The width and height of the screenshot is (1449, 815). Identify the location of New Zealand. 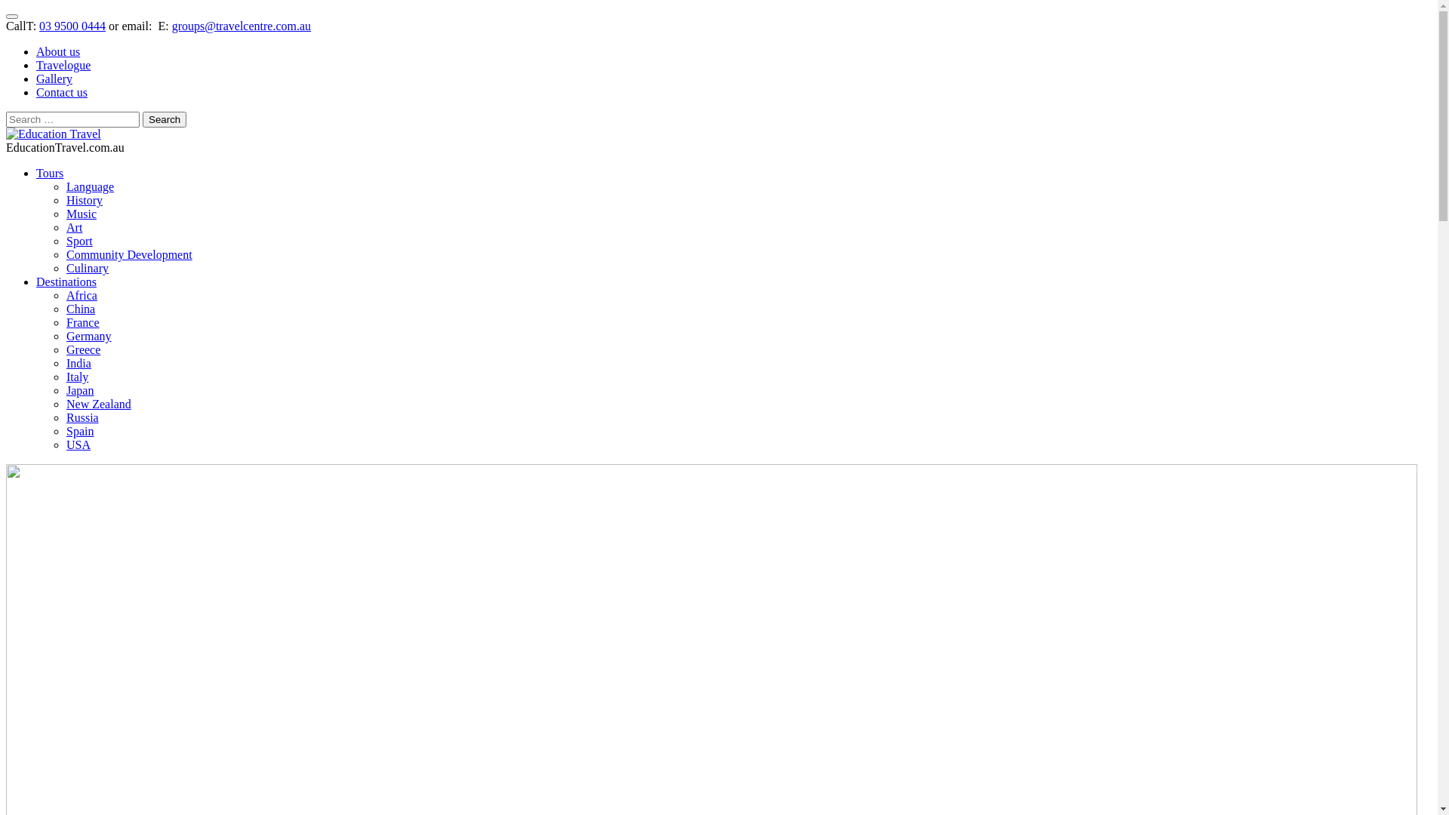
(99, 404).